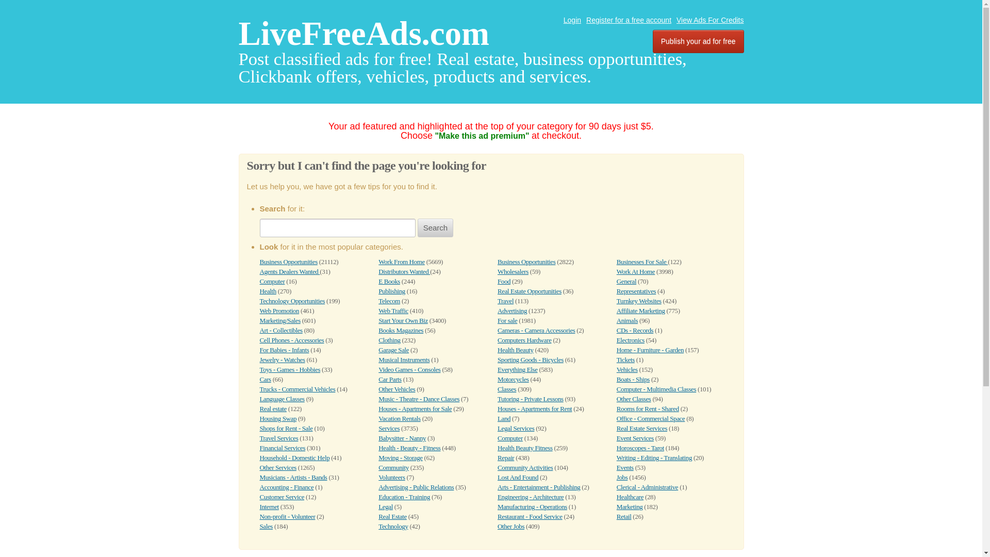 The height and width of the screenshot is (557, 990). I want to click on Books Magazines, so click(401, 330).